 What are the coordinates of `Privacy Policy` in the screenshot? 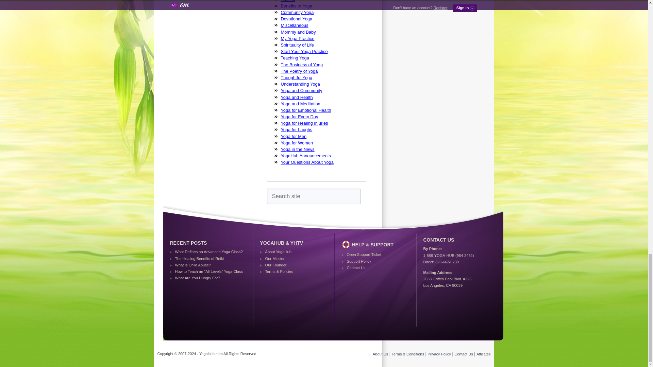 It's located at (439, 354).